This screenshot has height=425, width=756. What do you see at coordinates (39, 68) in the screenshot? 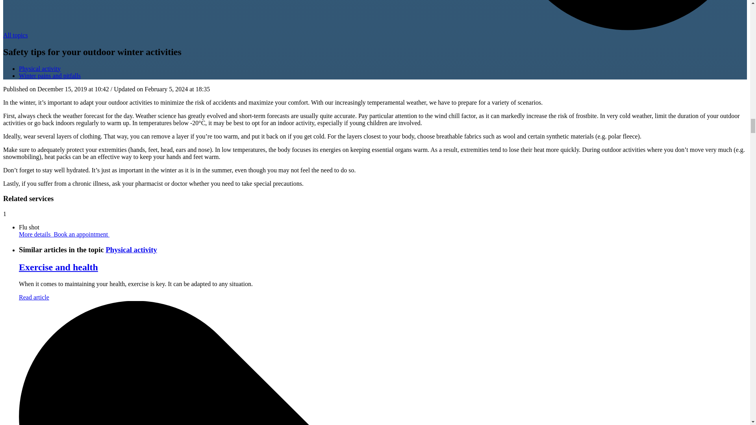
I see `Physical activity` at bounding box center [39, 68].